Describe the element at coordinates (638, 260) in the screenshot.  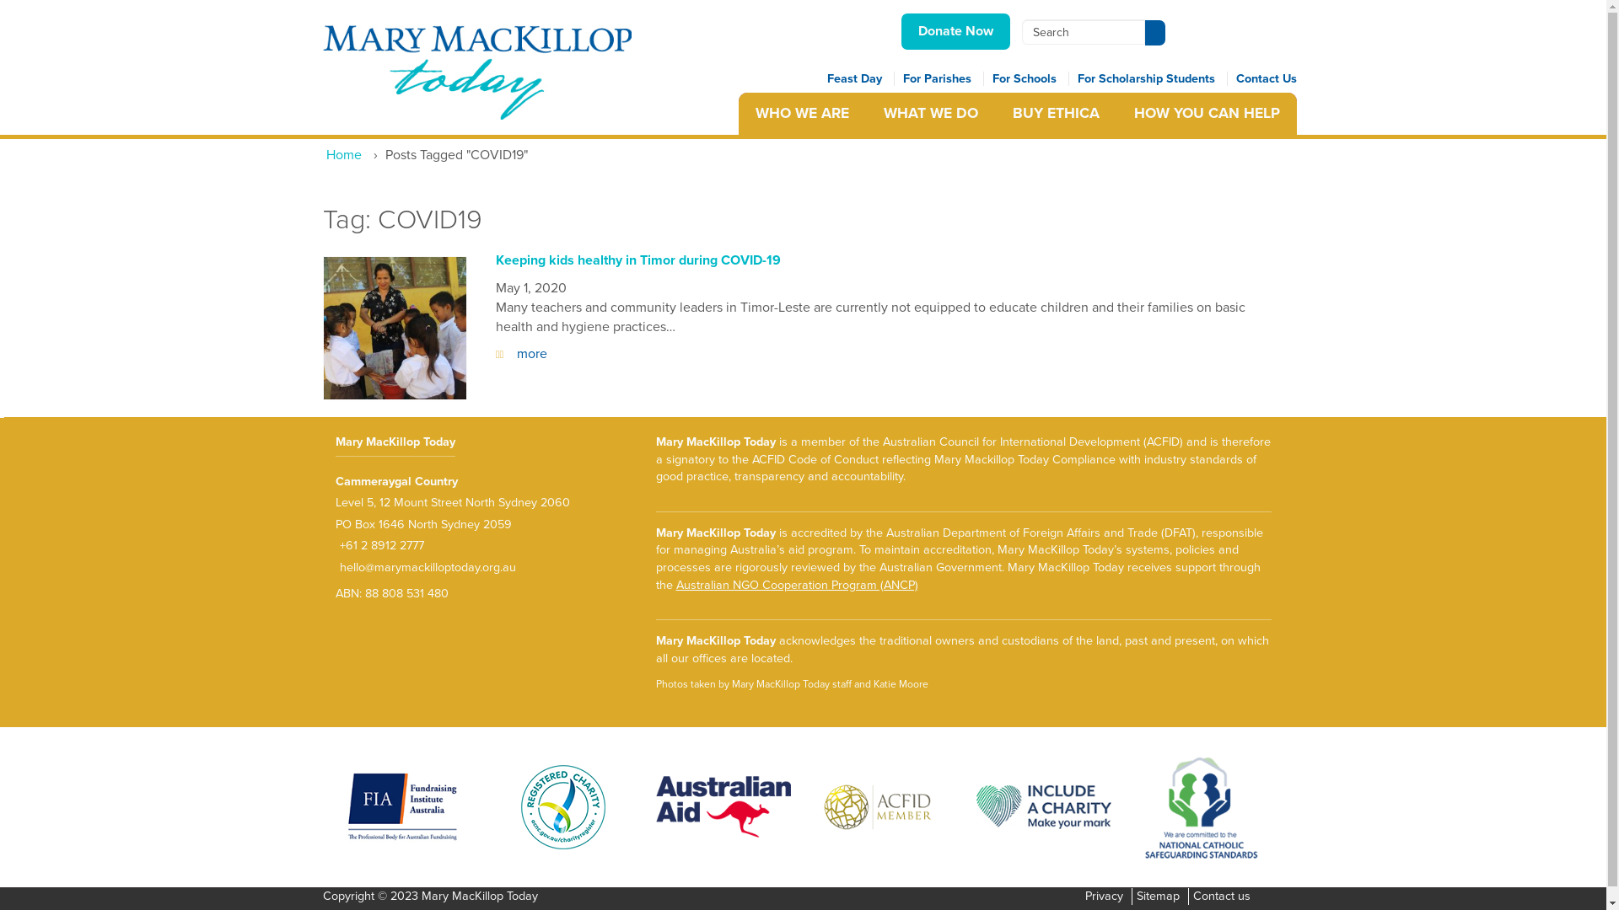
I see `Keeping kids healthy in Timor during COVID-19` at that location.